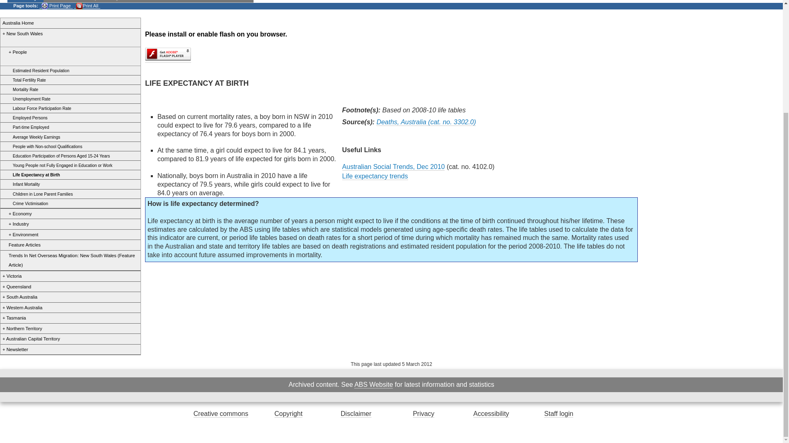 Image resolution: width=789 pixels, height=443 pixels. I want to click on ABS Website, so click(374, 385).